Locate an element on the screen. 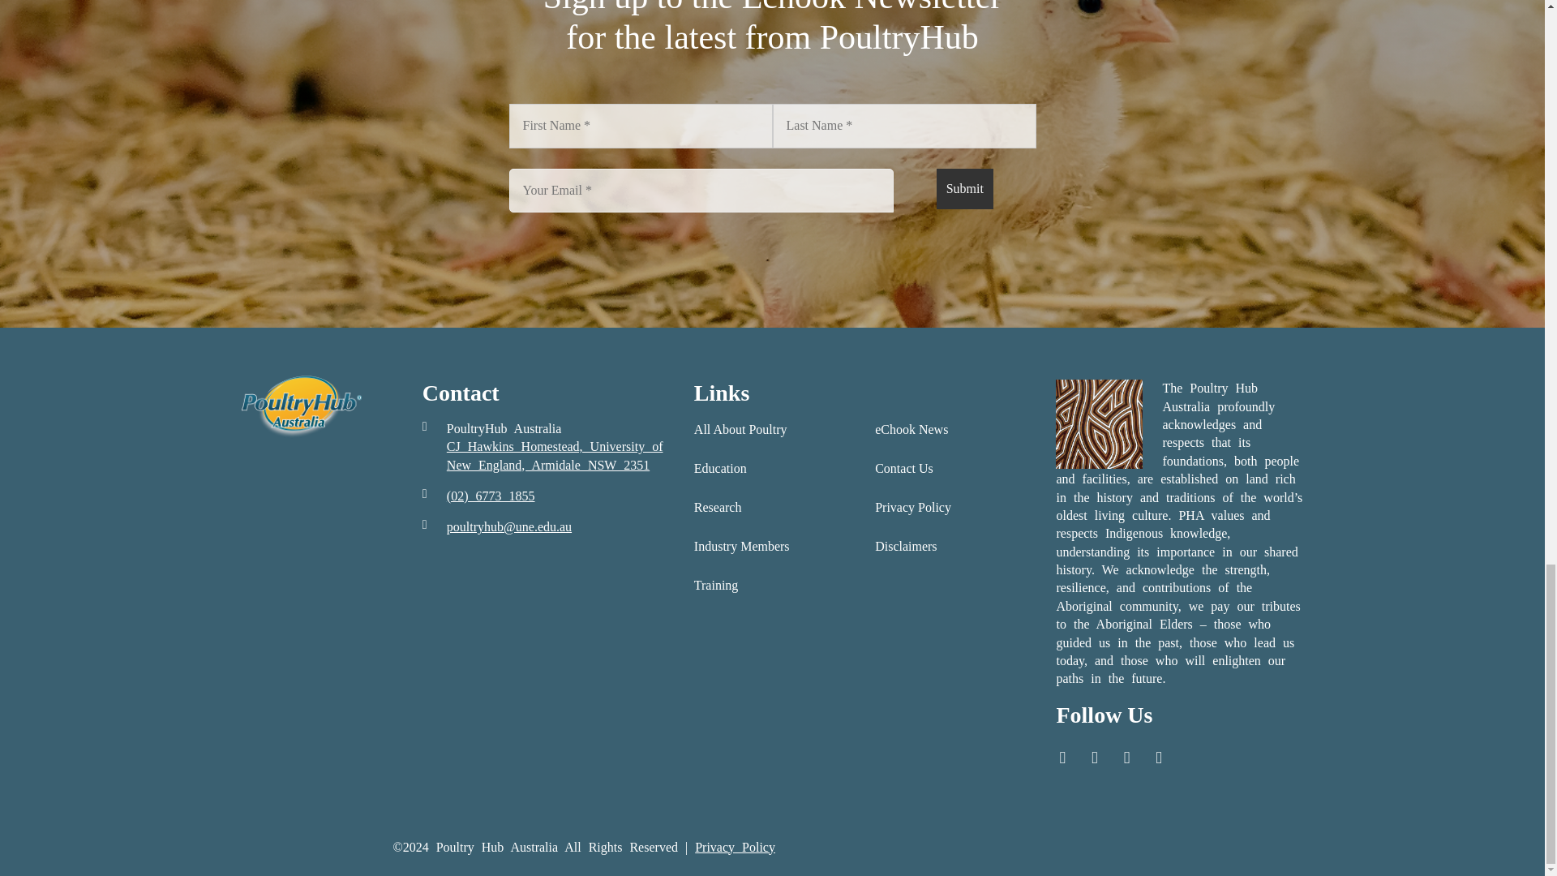  Submit is located at coordinates (965, 189).